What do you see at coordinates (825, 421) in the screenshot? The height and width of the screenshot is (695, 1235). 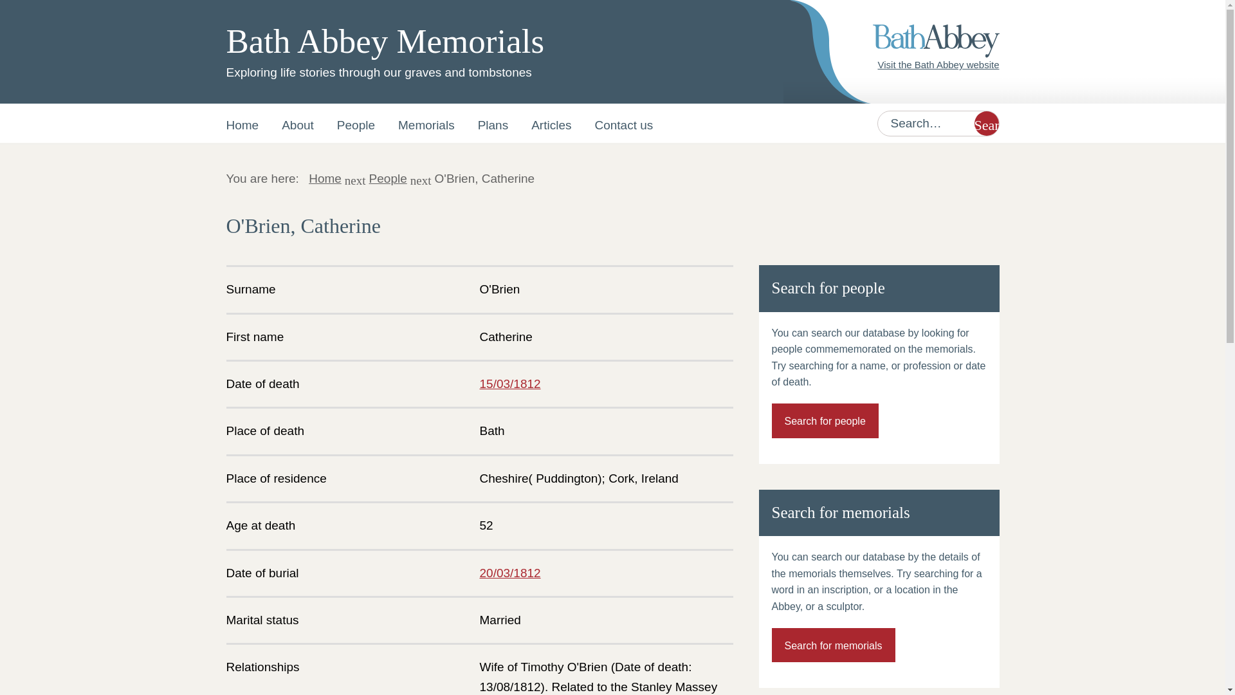 I see `Search for people` at bounding box center [825, 421].